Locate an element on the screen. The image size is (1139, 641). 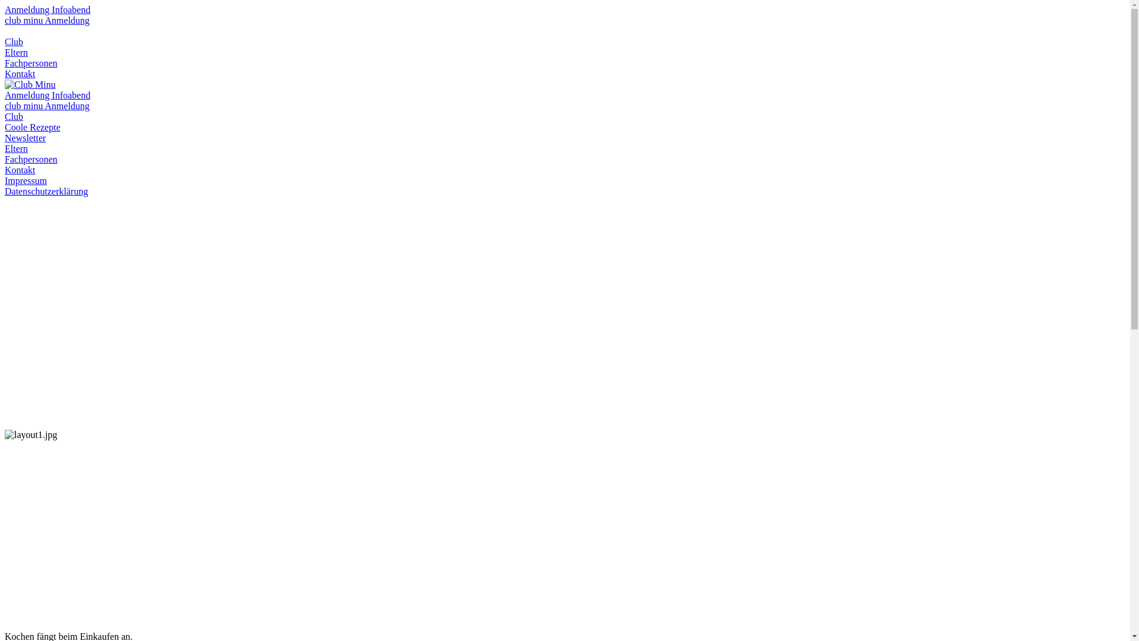
Coole Rezepte is located at coordinates (565, 128).